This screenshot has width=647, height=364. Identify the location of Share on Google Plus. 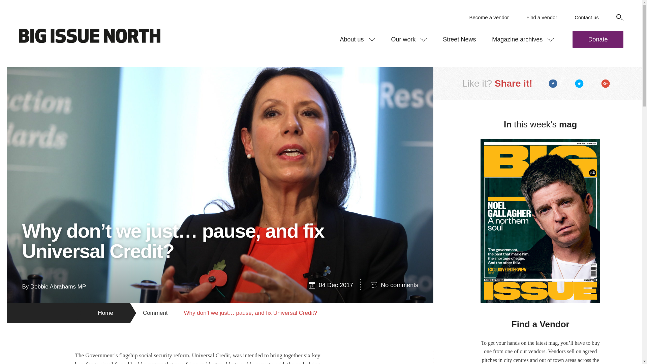
(606, 84).